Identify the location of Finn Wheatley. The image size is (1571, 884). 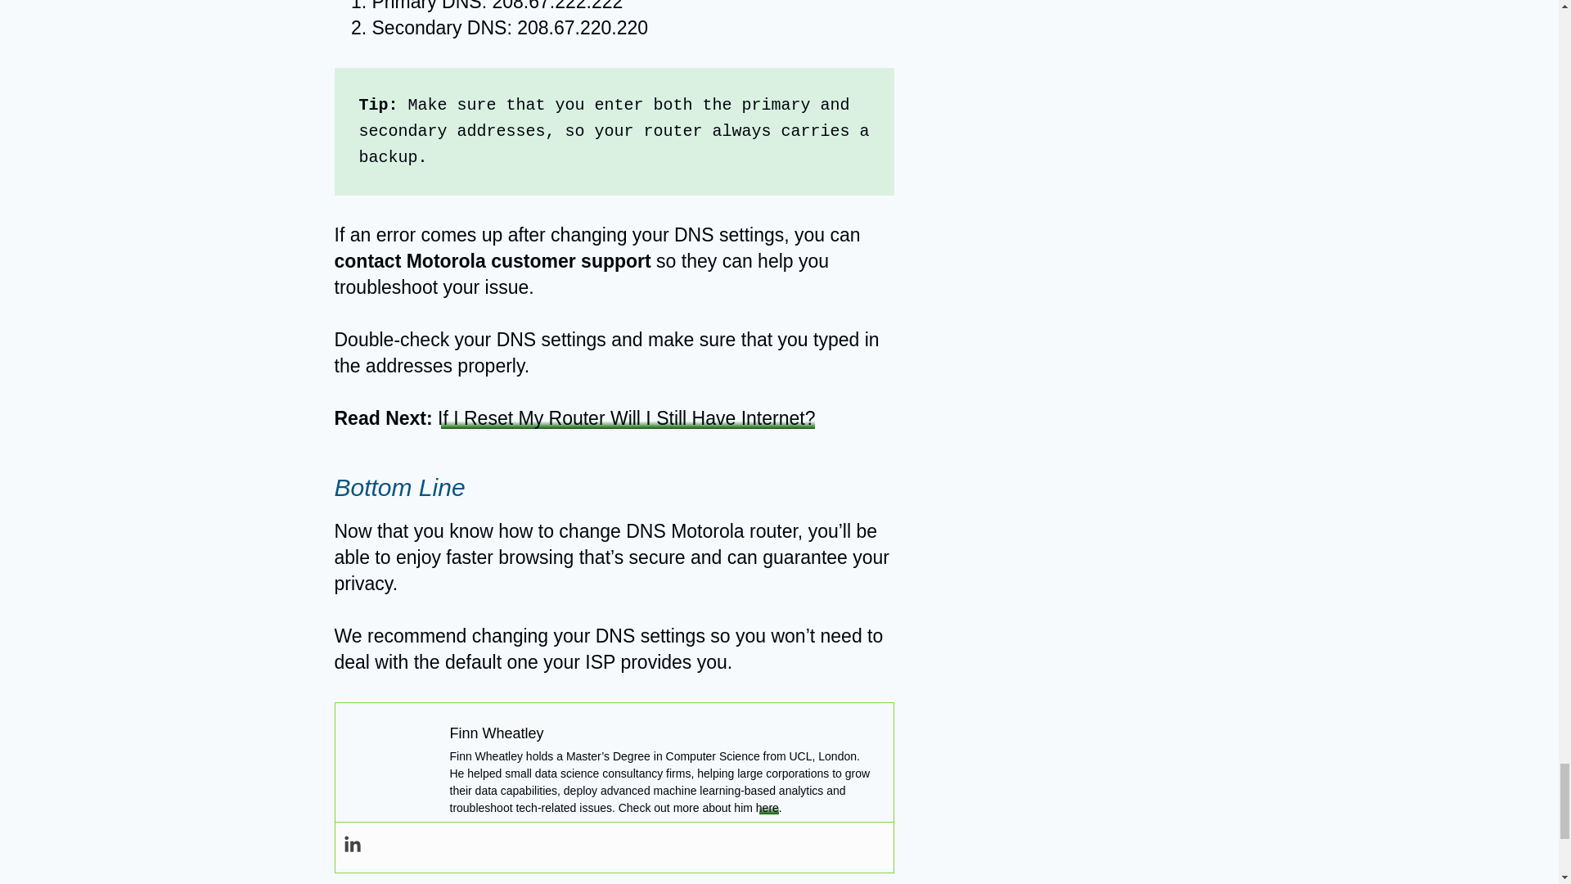
(496, 733).